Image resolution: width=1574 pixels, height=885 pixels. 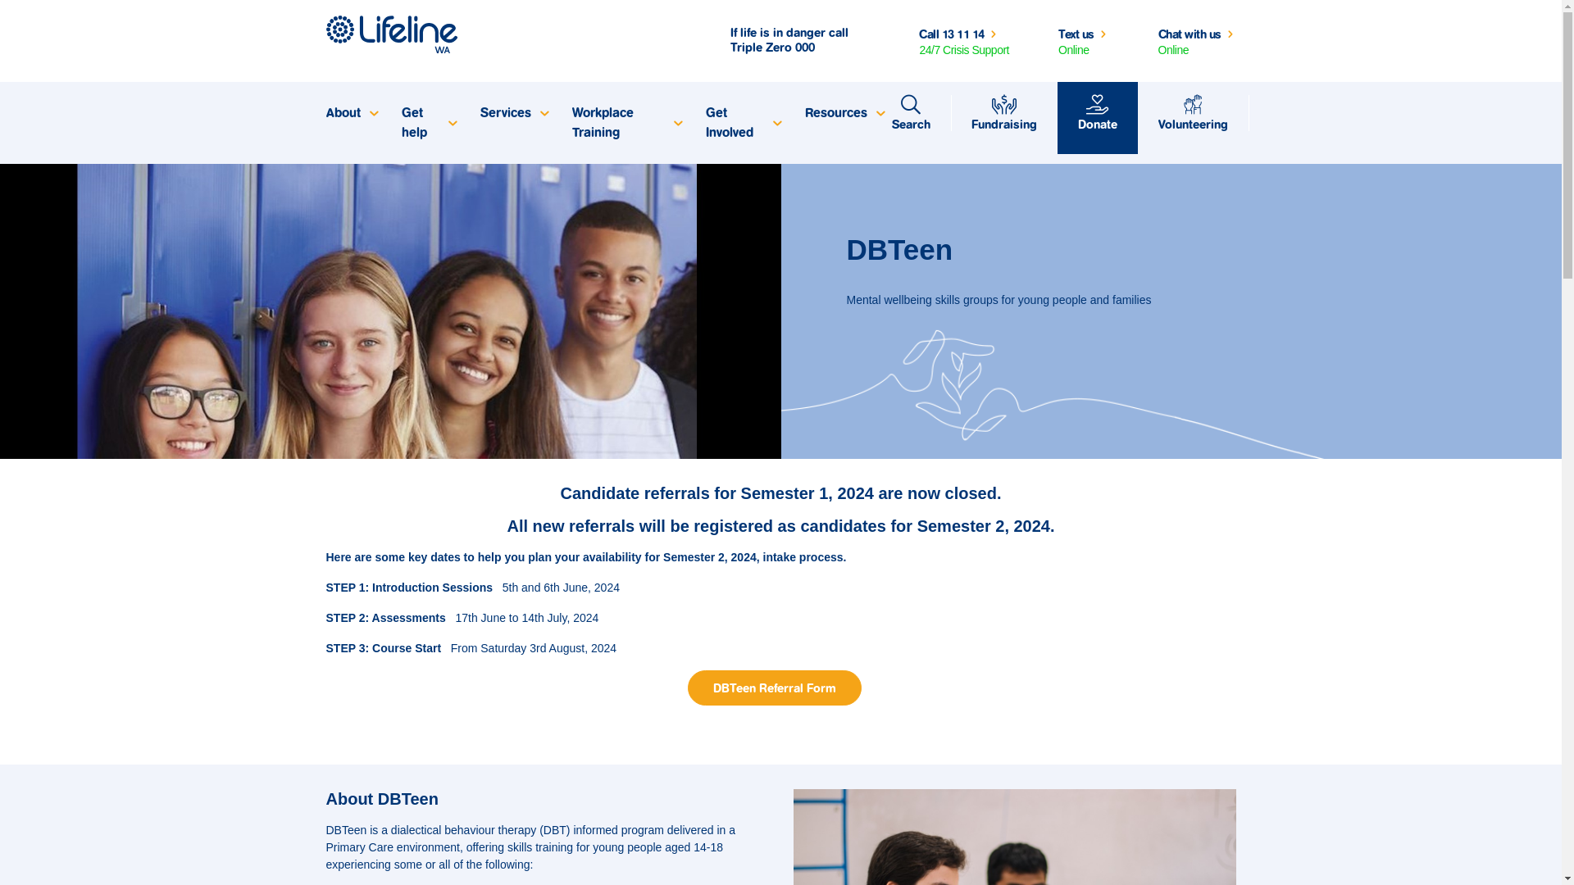 I want to click on Call 13 11 14
24/7 Crisis Support, so click(x=964, y=41).